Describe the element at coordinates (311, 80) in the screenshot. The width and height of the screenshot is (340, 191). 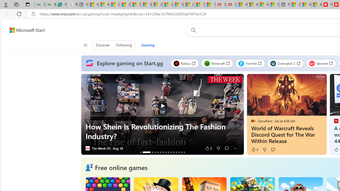
I see `Hide this story` at that location.